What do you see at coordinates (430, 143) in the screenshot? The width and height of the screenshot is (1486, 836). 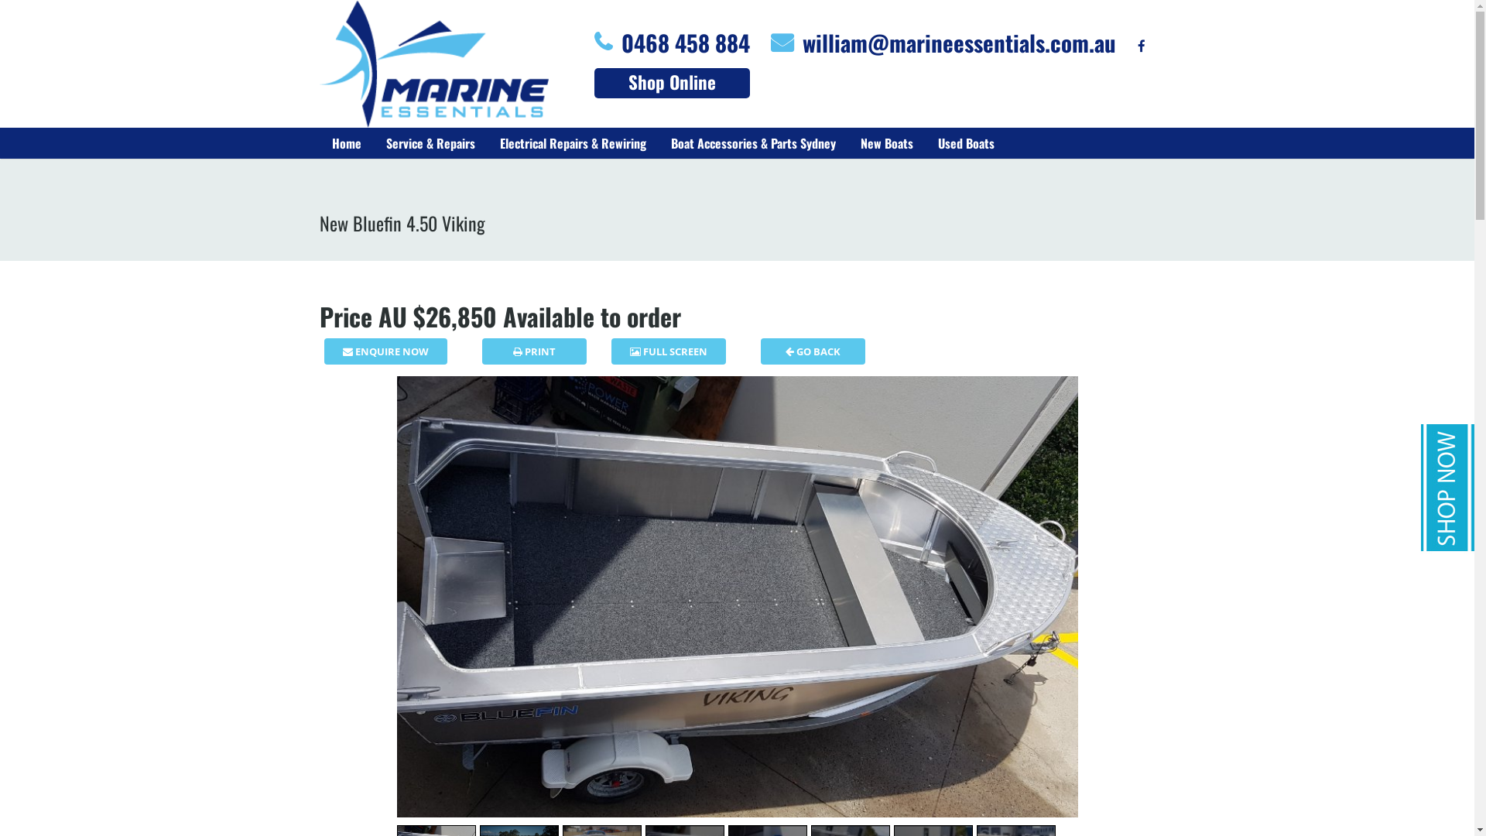 I see `Service & Repairs` at bounding box center [430, 143].